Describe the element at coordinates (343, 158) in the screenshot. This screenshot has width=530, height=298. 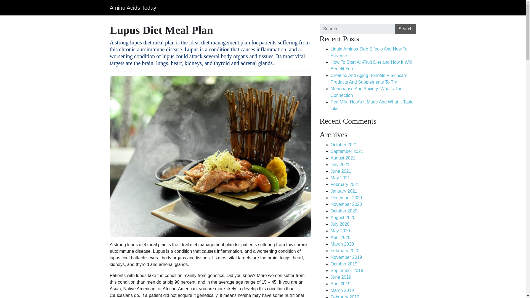
I see `August 2021` at that location.